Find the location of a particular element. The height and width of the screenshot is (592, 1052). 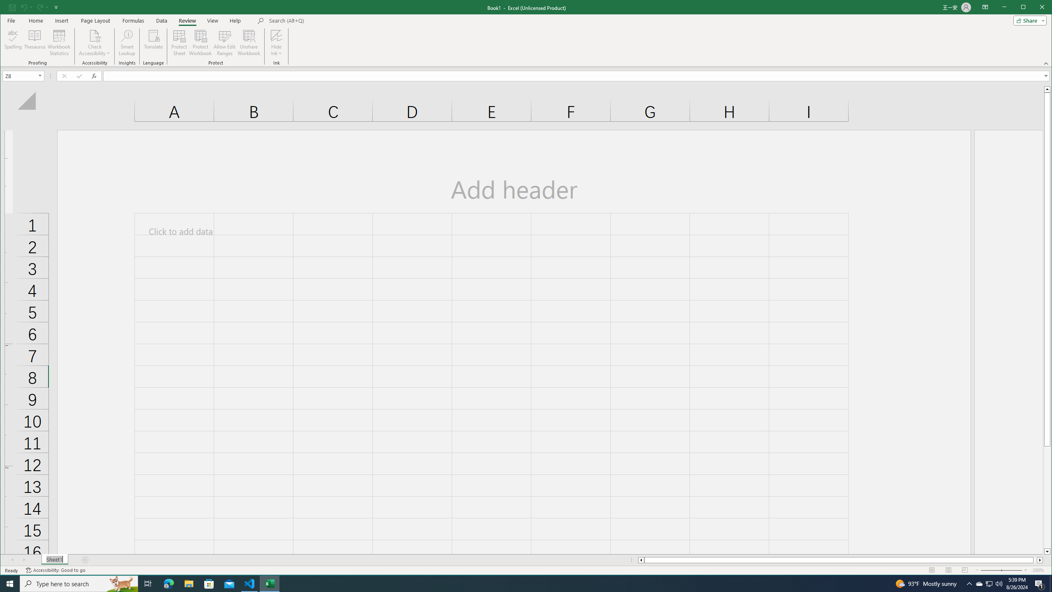

Sheet1 is located at coordinates (34, 7).